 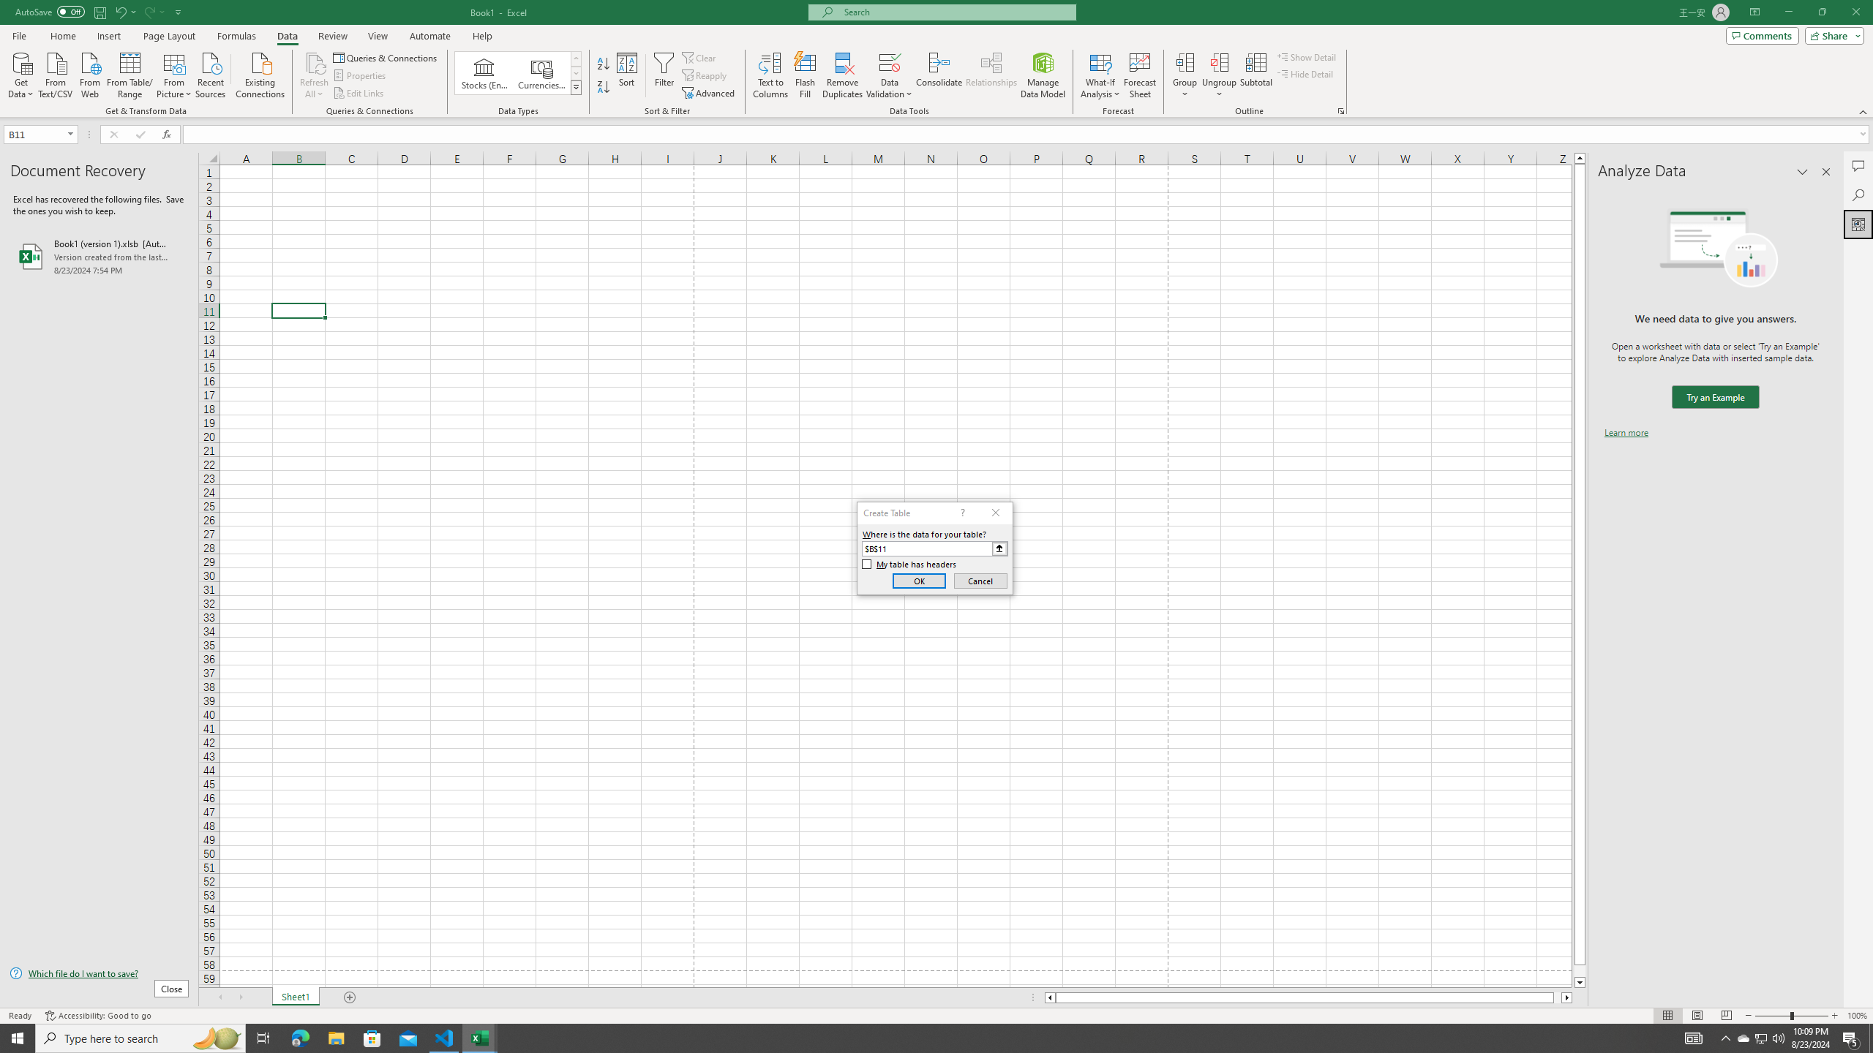 What do you see at coordinates (705, 76) in the screenshot?
I see `Reapply` at bounding box center [705, 76].